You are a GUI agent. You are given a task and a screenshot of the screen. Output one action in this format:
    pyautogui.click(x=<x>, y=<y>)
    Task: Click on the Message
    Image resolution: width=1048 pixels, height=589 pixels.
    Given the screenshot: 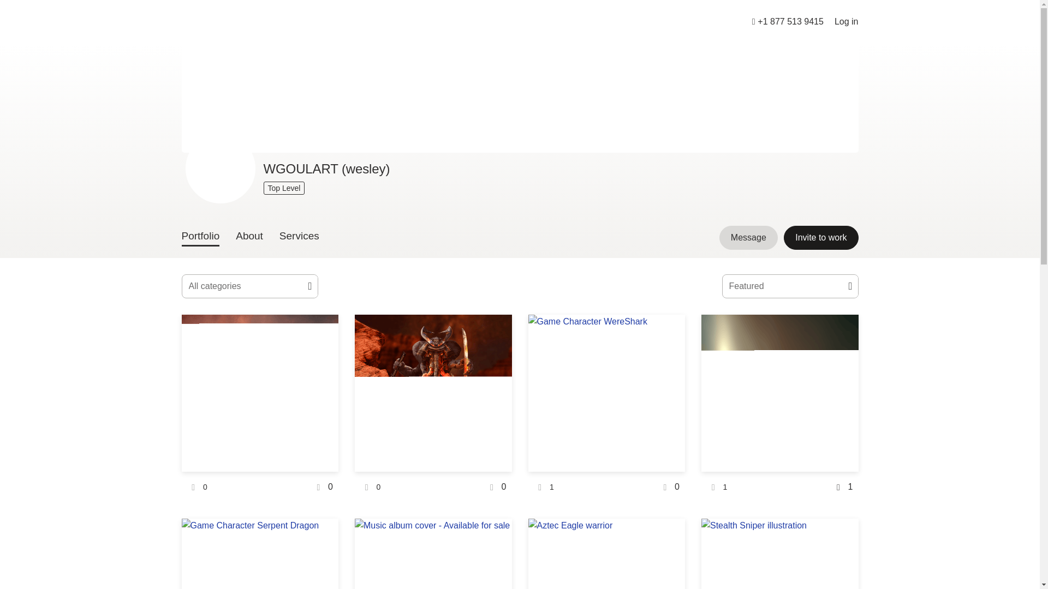 What is the action you would take?
    pyautogui.click(x=748, y=237)
    